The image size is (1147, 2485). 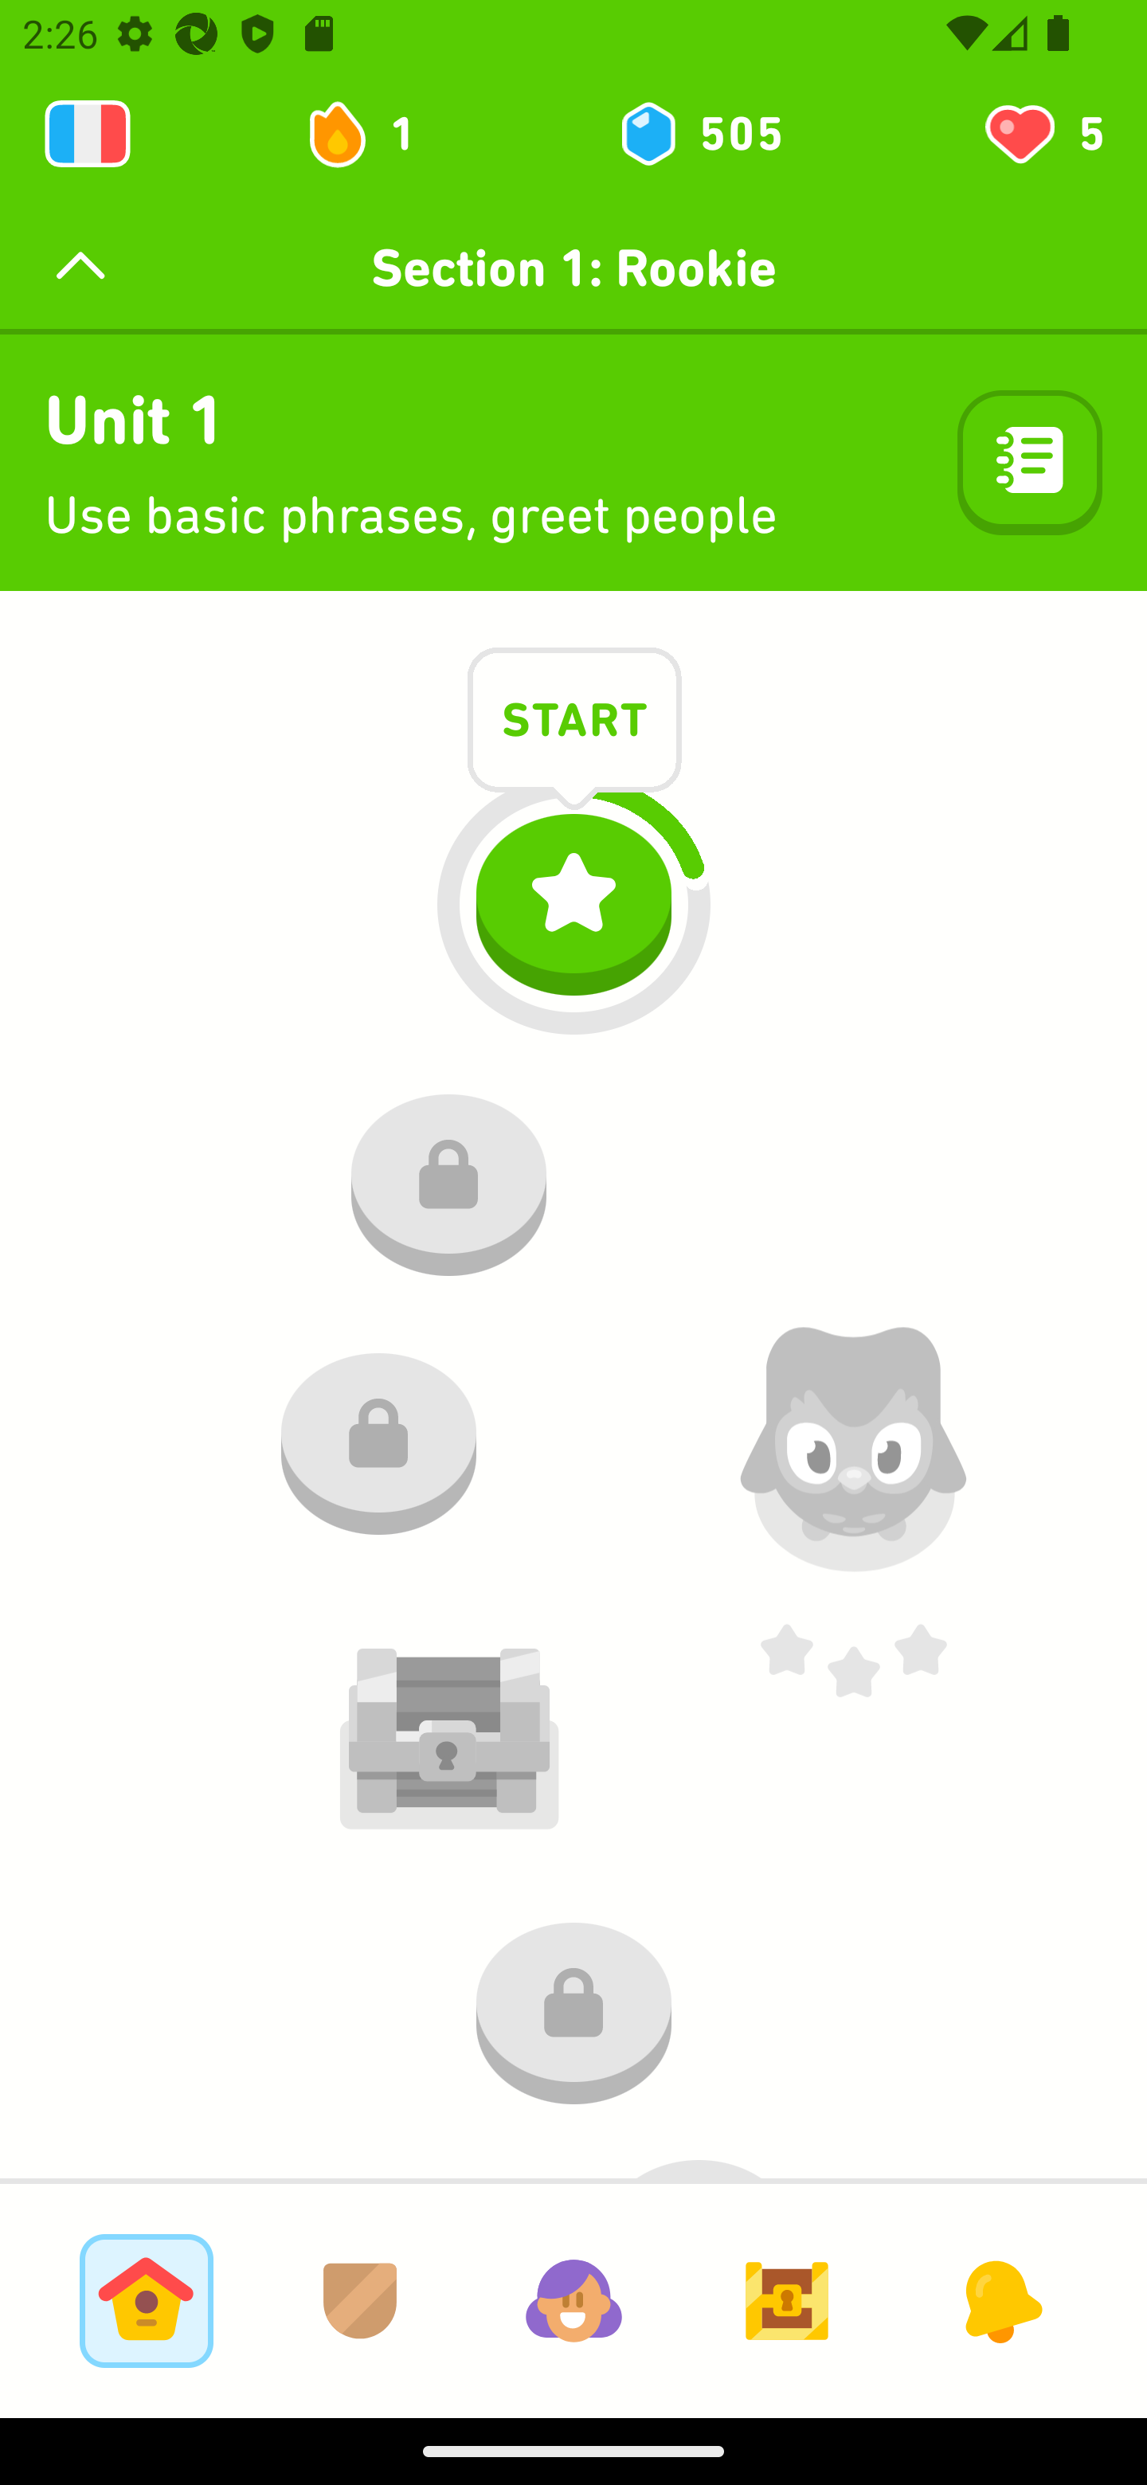 I want to click on START, so click(x=574, y=725).